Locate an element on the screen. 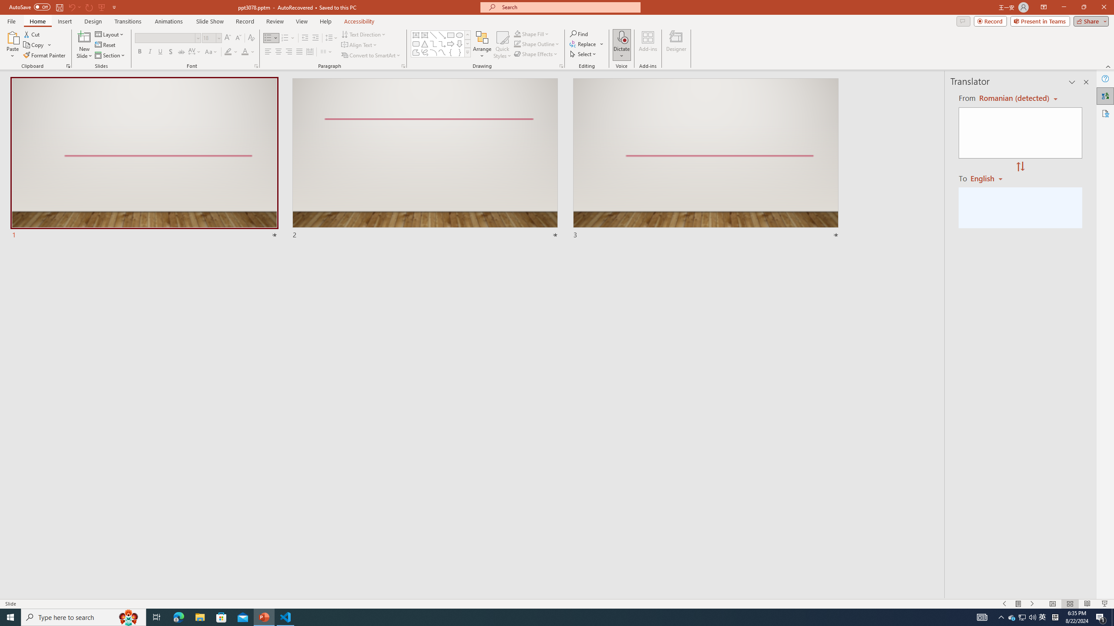 The image size is (1114, 626). Czech (detected) is located at coordinates (1013, 98).